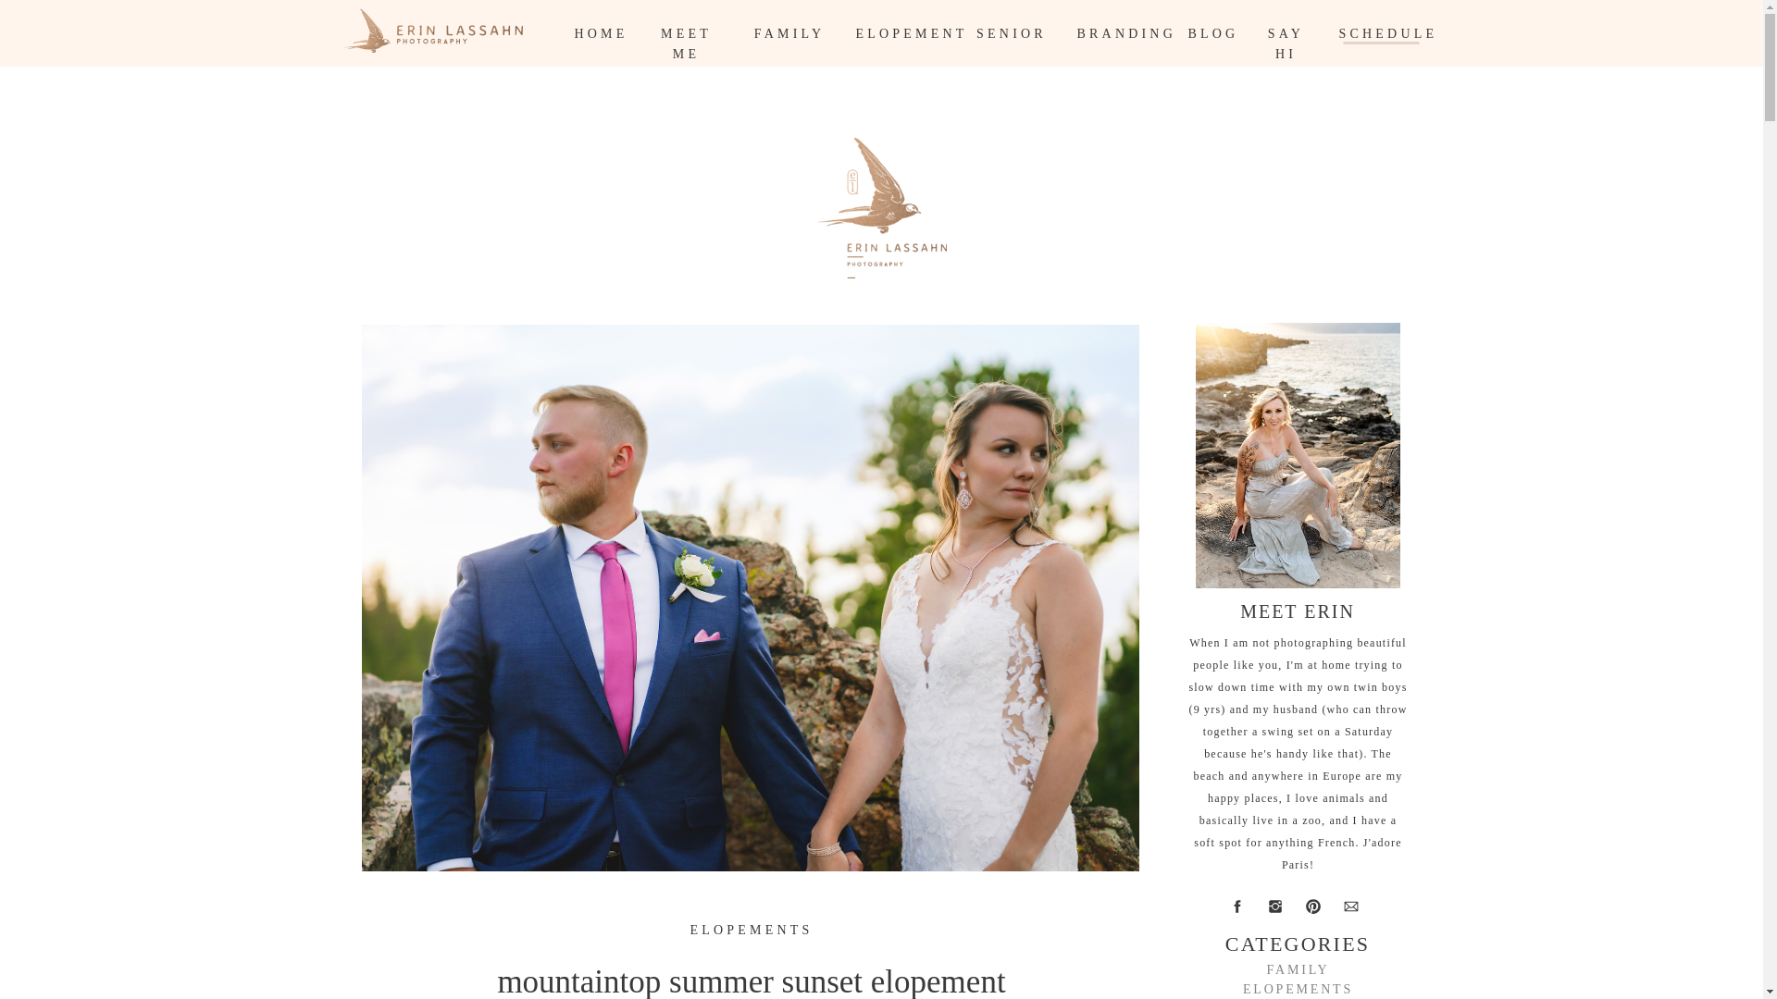 This screenshot has height=999, width=1777. Describe the element at coordinates (1383, 33) in the screenshot. I see `SCHEDULE` at that location.